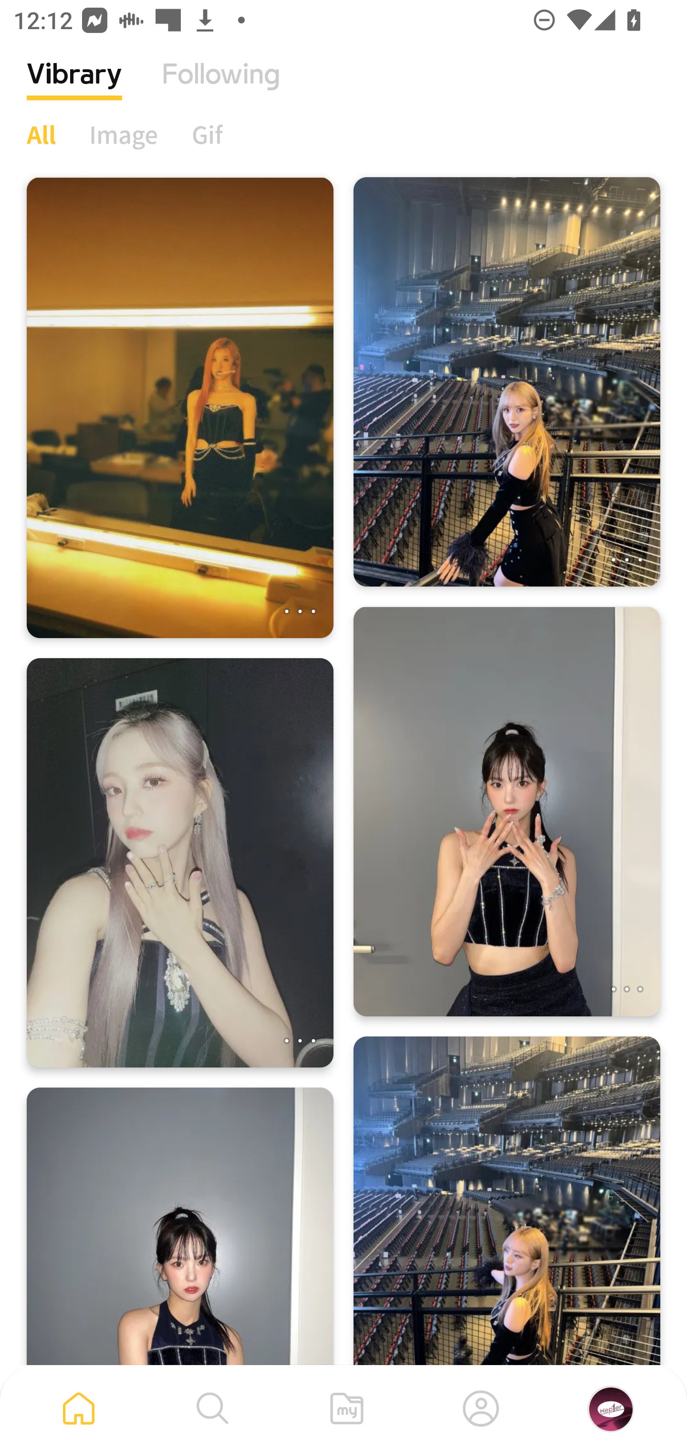  What do you see at coordinates (41, 134) in the screenshot?
I see `All` at bounding box center [41, 134].